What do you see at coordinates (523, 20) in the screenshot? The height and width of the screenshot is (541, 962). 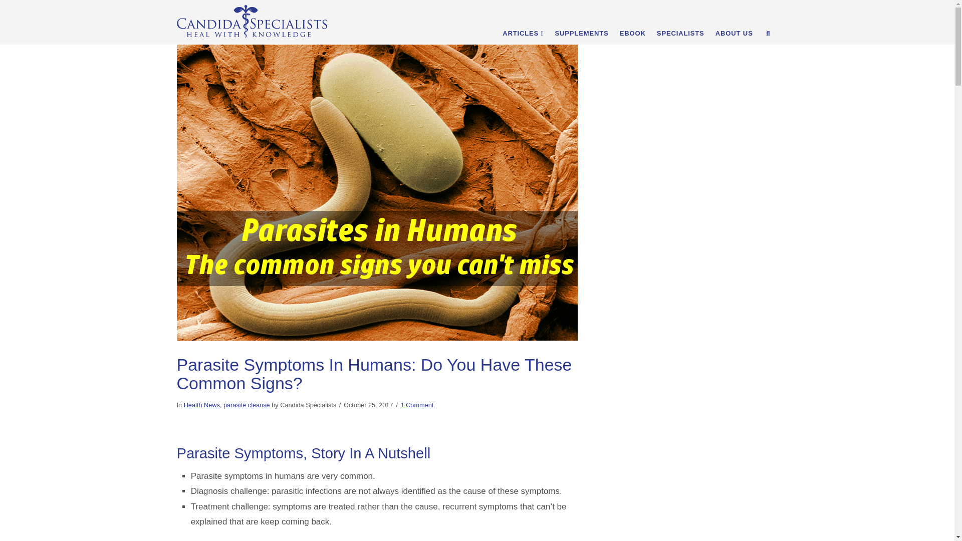 I see `ARTICLES` at bounding box center [523, 20].